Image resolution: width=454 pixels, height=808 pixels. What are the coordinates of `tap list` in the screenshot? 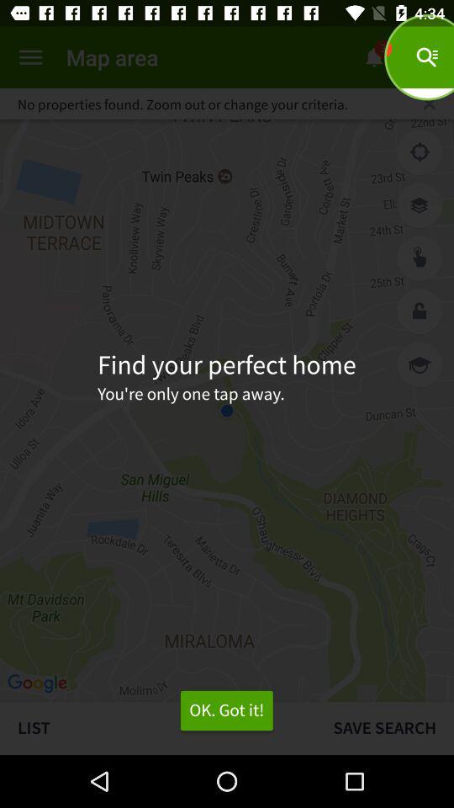 It's located at (158, 727).